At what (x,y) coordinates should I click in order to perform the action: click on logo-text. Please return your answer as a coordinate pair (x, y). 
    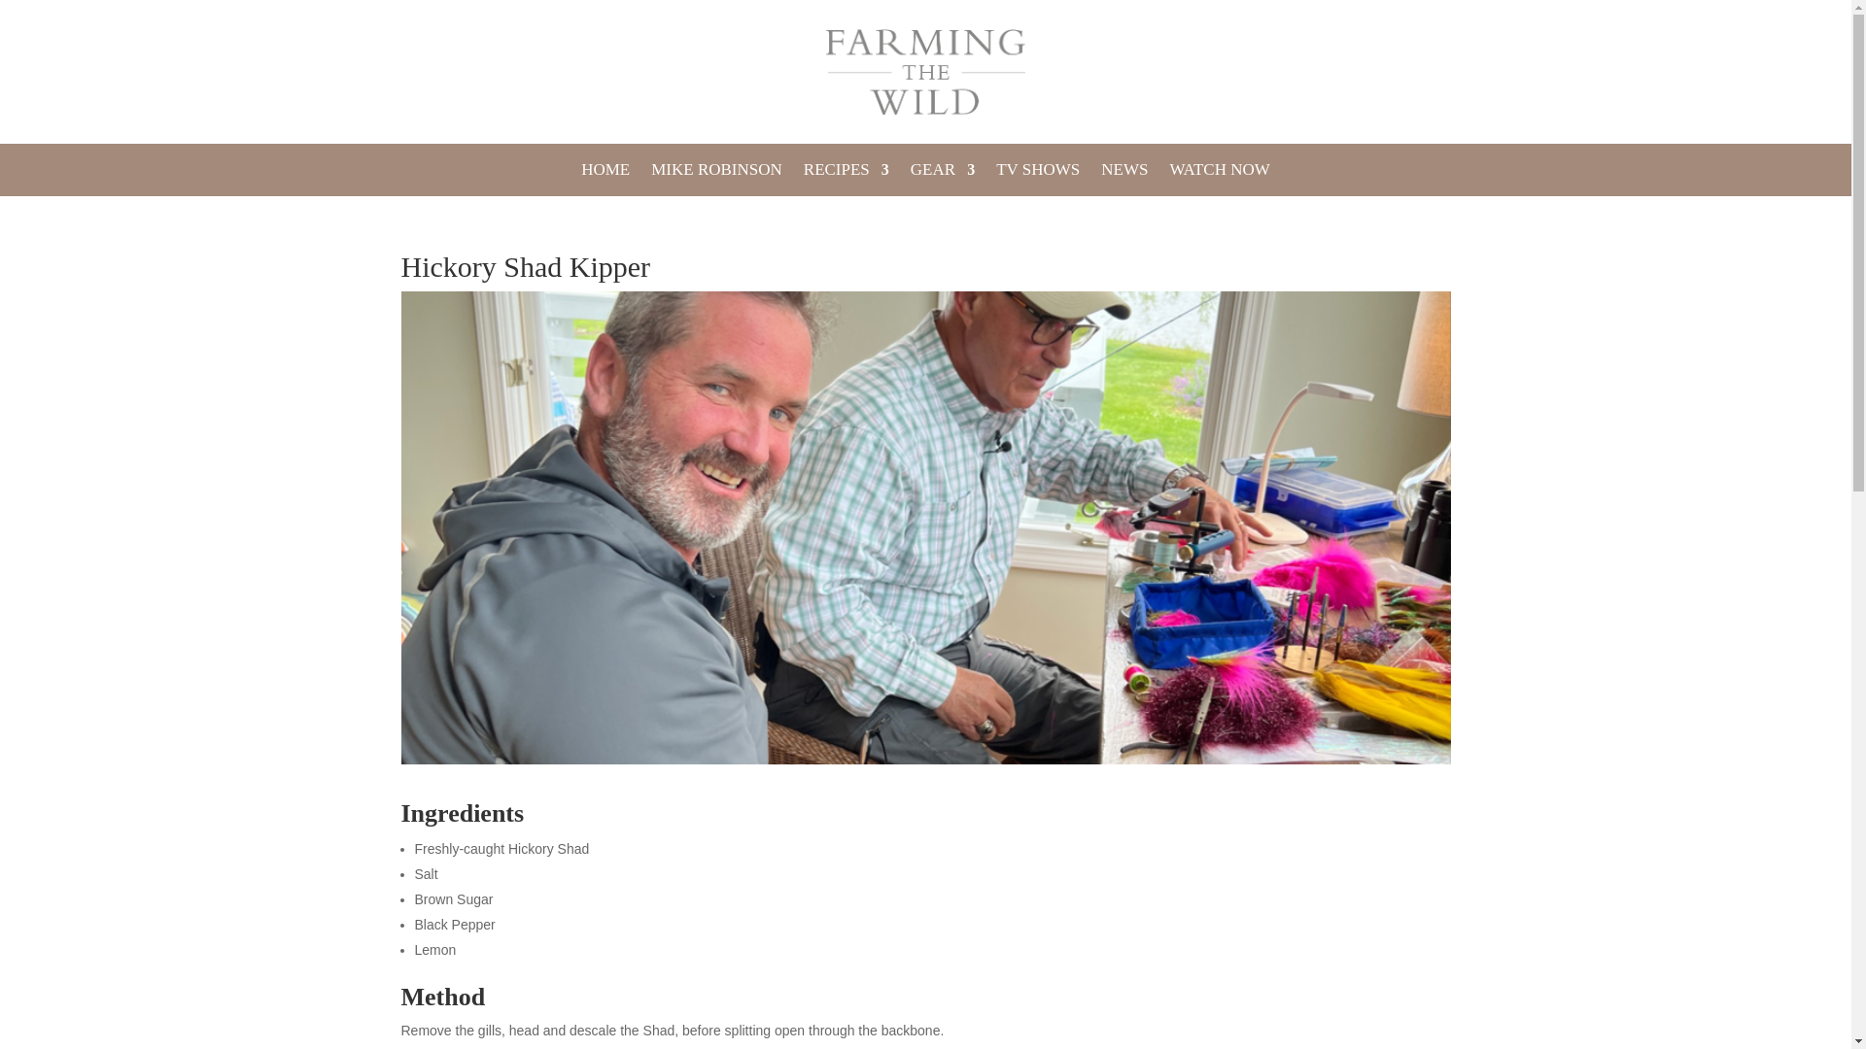
    Looking at the image, I should click on (925, 72).